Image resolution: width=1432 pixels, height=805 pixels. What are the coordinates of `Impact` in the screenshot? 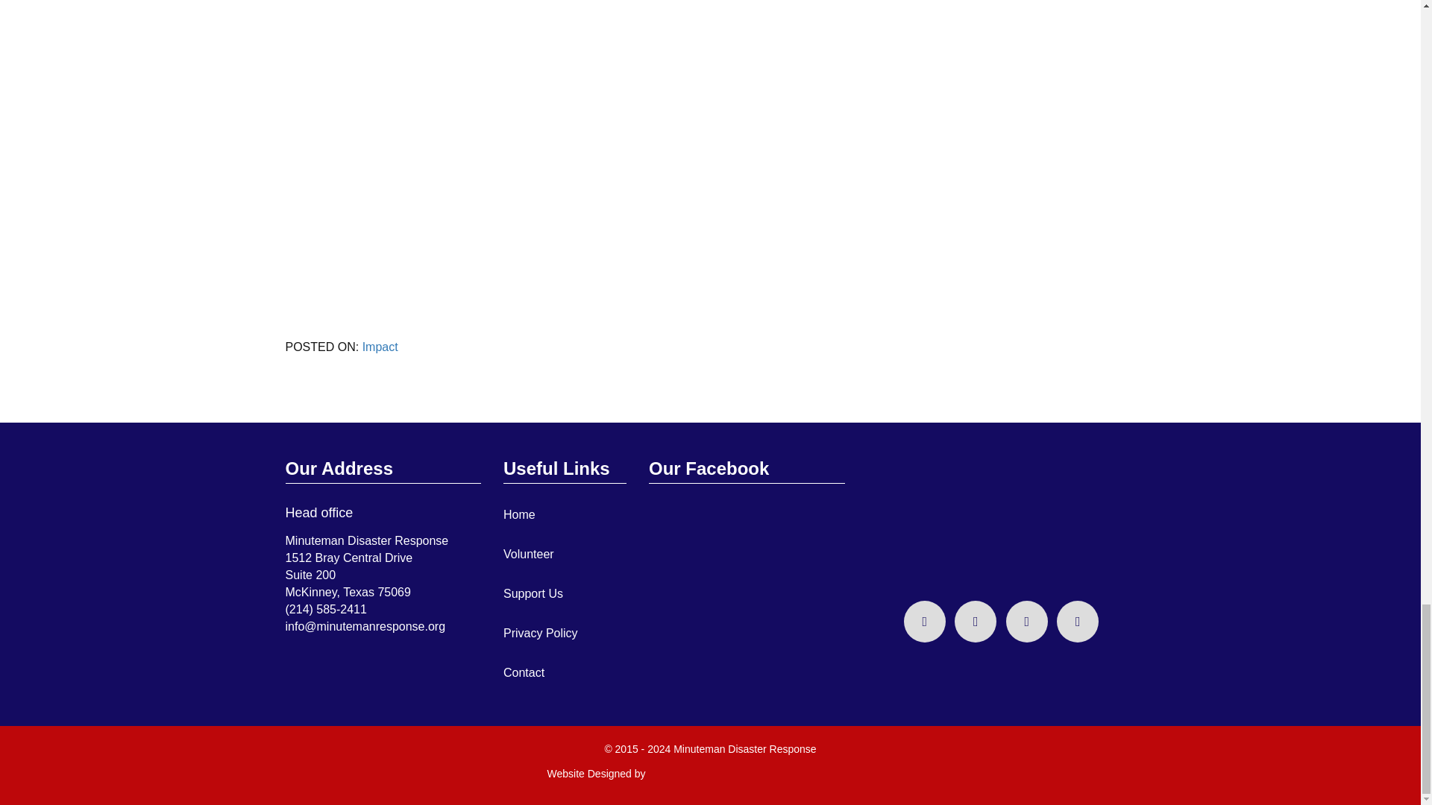 It's located at (380, 347).